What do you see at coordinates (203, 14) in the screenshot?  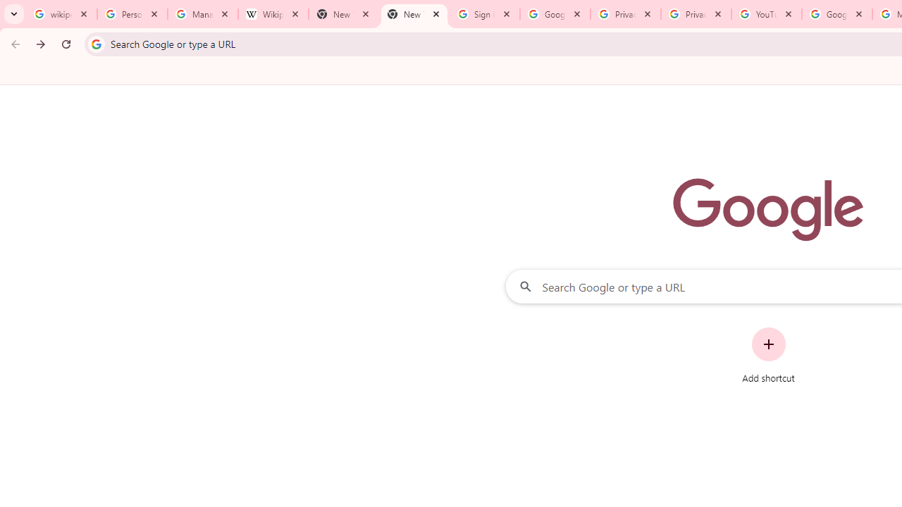 I see `Manage your Location History - Google Search Help` at bounding box center [203, 14].